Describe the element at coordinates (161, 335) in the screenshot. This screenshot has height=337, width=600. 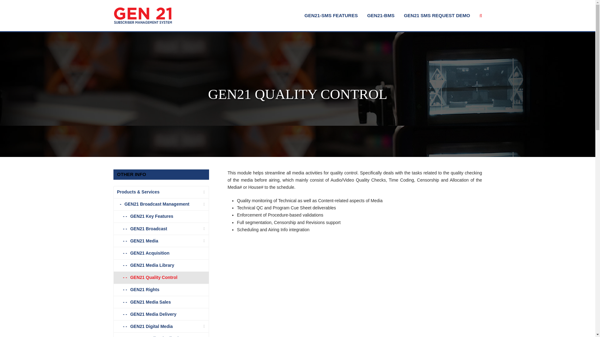
I see `GEN21 Media Distribution` at that location.